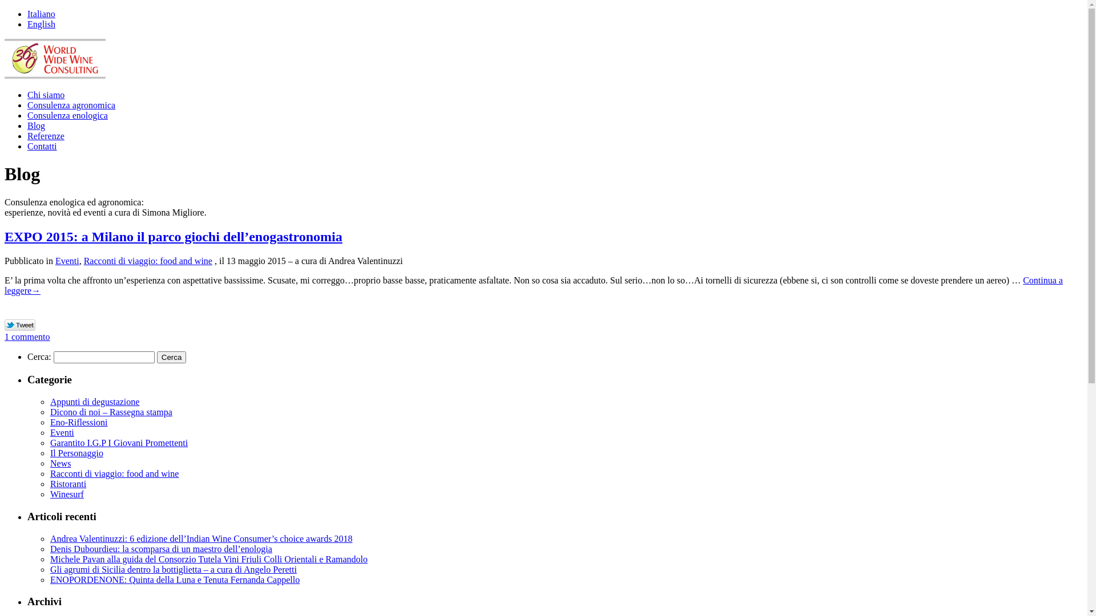  I want to click on Blog, so click(37, 125).